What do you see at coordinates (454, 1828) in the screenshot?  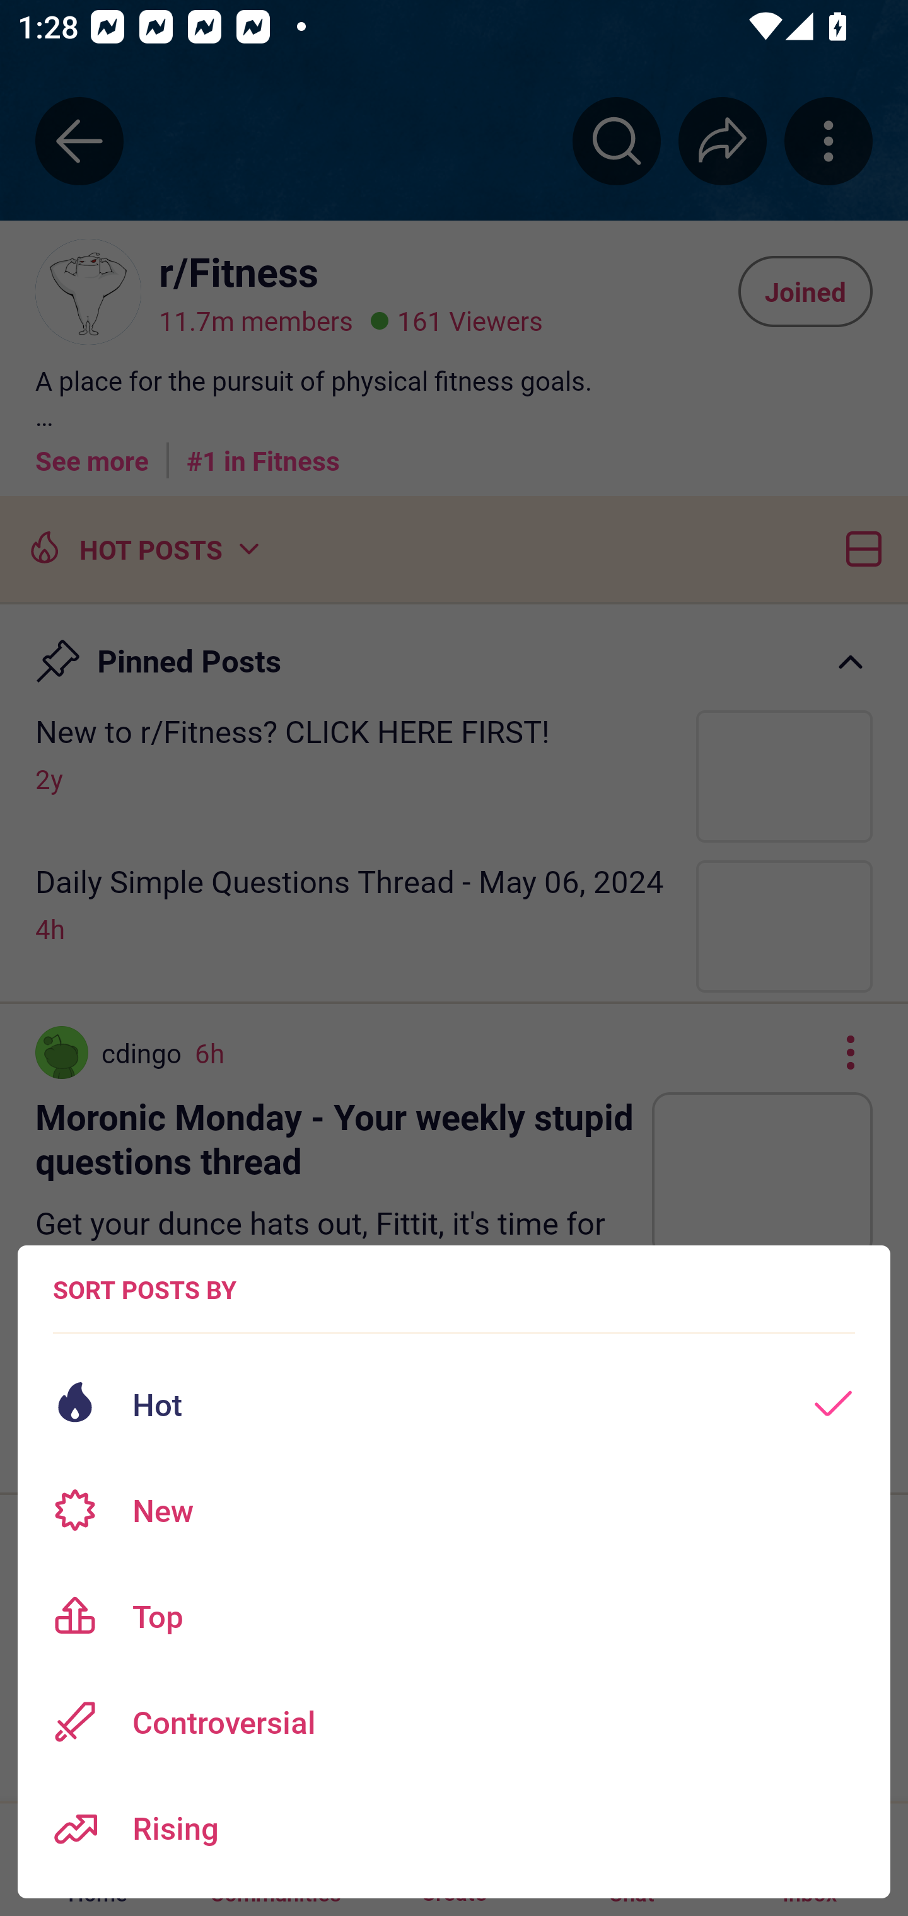 I see `Rising` at bounding box center [454, 1828].